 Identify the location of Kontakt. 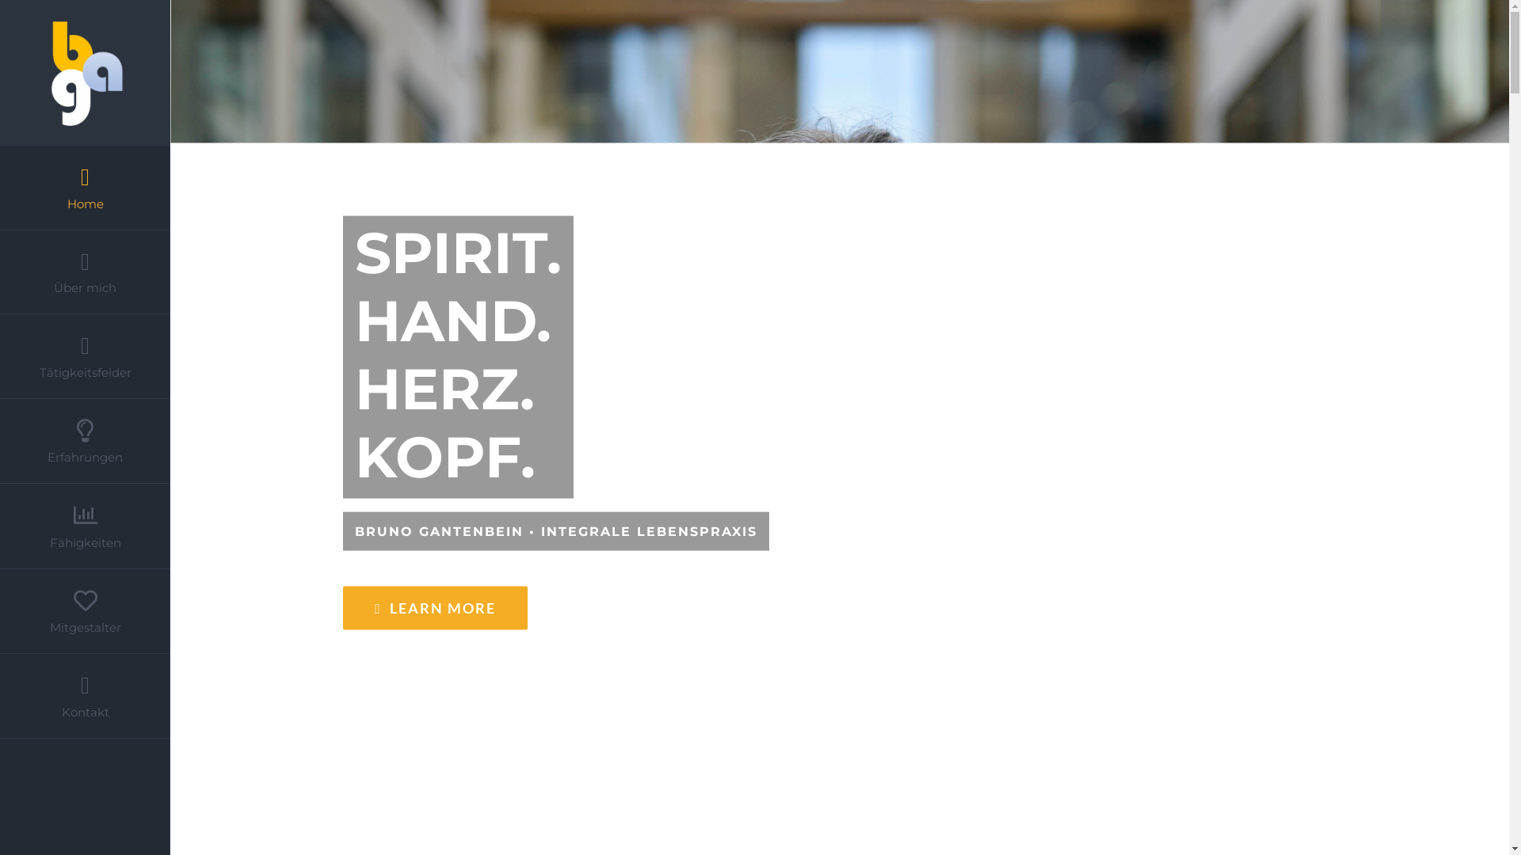
(86, 697).